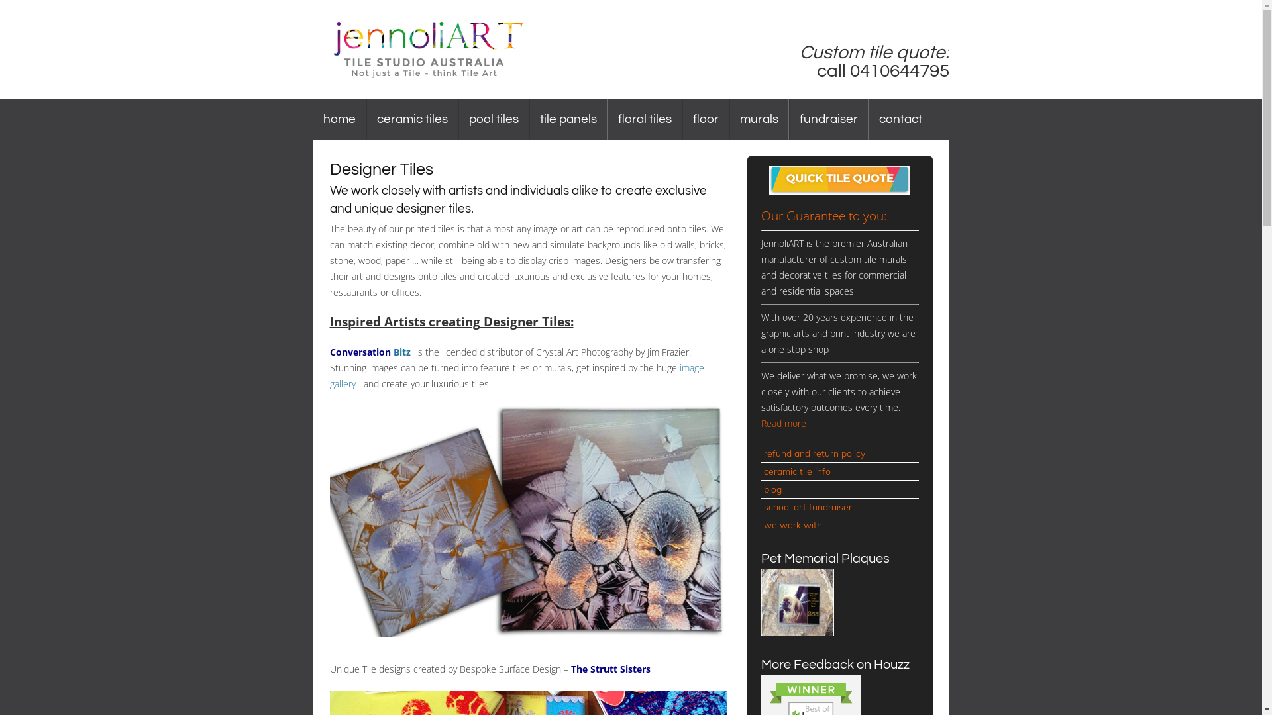 This screenshot has height=715, width=1272. I want to click on The Strutt Sisters, so click(611, 669).